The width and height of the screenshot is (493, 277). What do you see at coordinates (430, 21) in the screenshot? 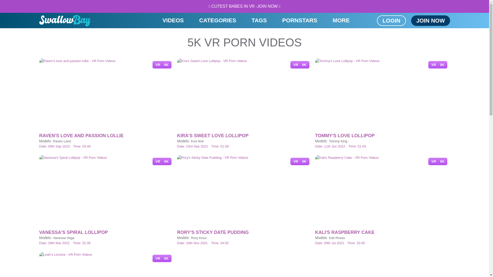
I see `JOIN NOW` at bounding box center [430, 21].